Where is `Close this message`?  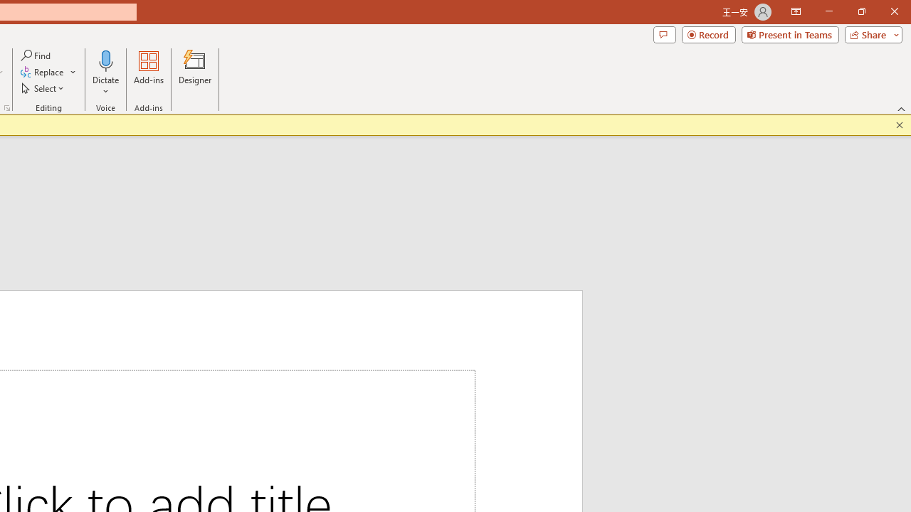 Close this message is located at coordinates (900, 125).